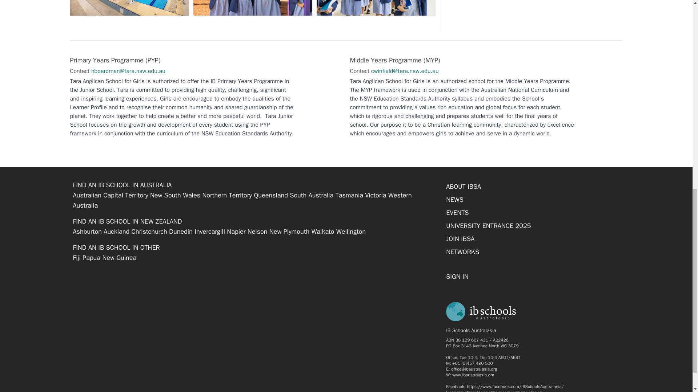  What do you see at coordinates (175, 195) in the screenshot?
I see `New South Wales` at bounding box center [175, 195].